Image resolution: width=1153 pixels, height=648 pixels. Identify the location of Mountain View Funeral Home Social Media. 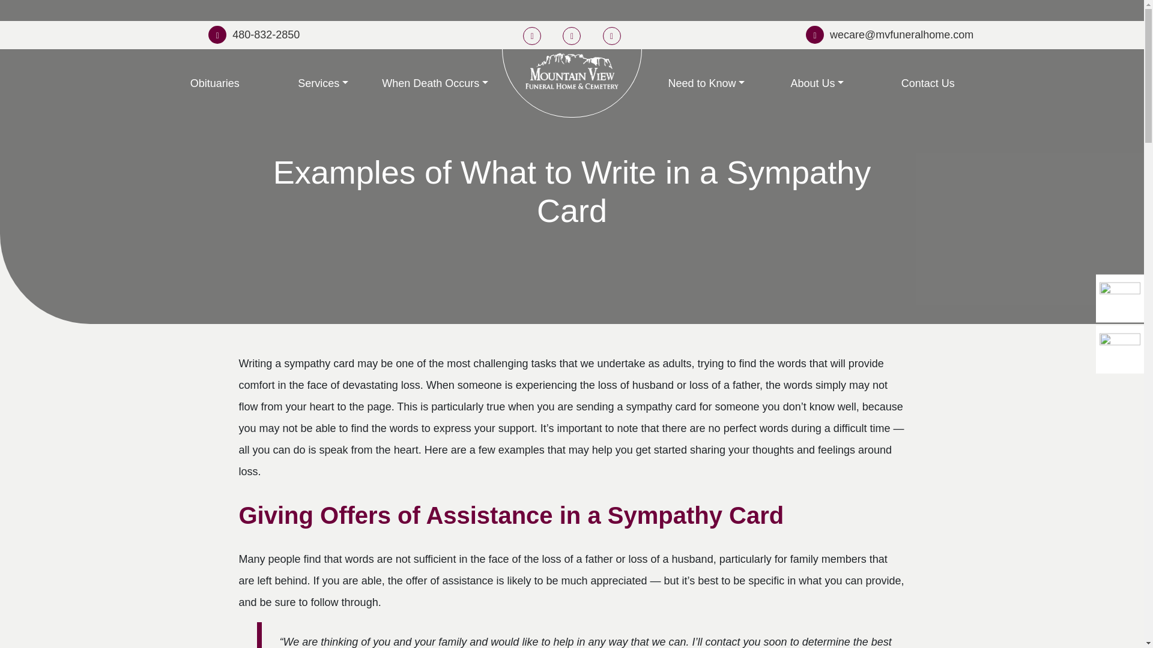
(532, 35).